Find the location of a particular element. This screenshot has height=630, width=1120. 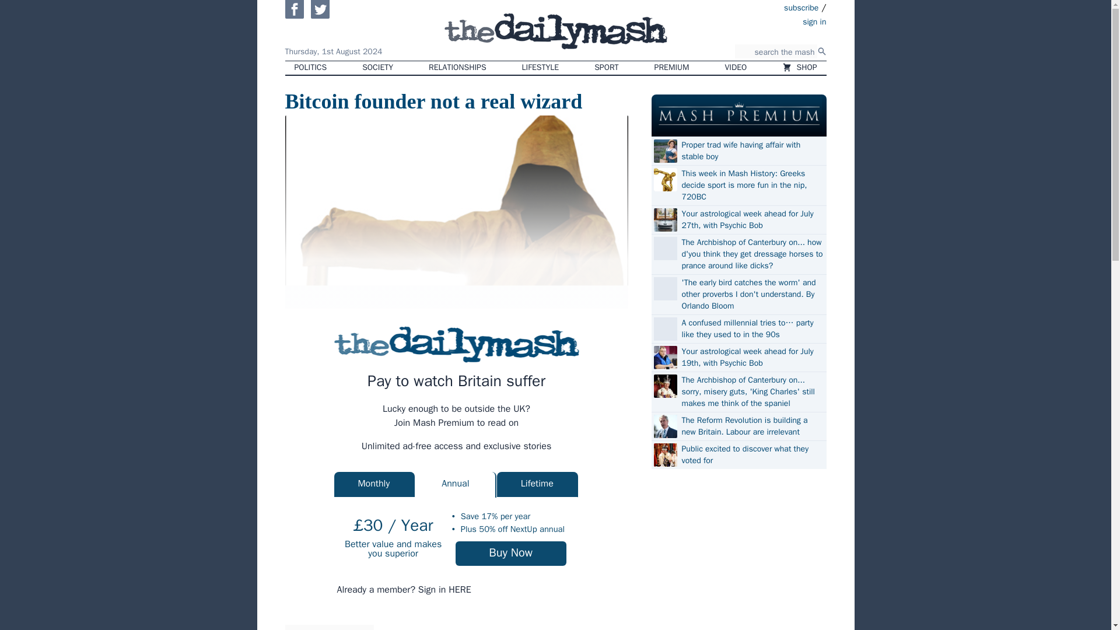

sign in is located at coordinates (747, 20).